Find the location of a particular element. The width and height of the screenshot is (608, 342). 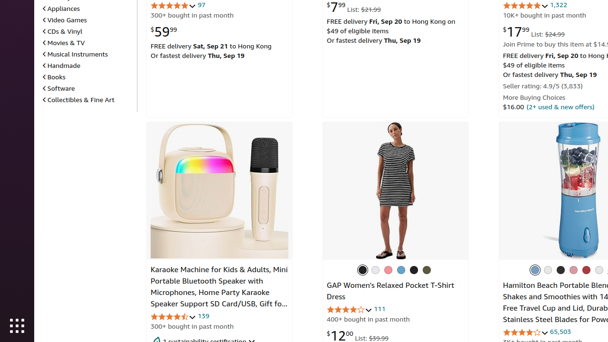

1,322 is located at coordinates (559, 5).